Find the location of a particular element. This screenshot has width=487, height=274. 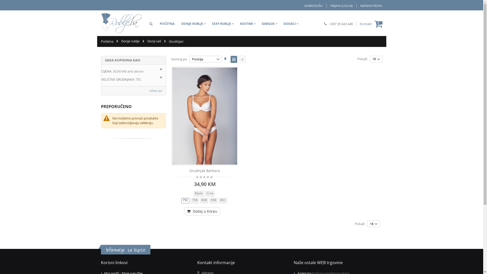

Dodaj u Korpu is located at coordinates (202, 211).